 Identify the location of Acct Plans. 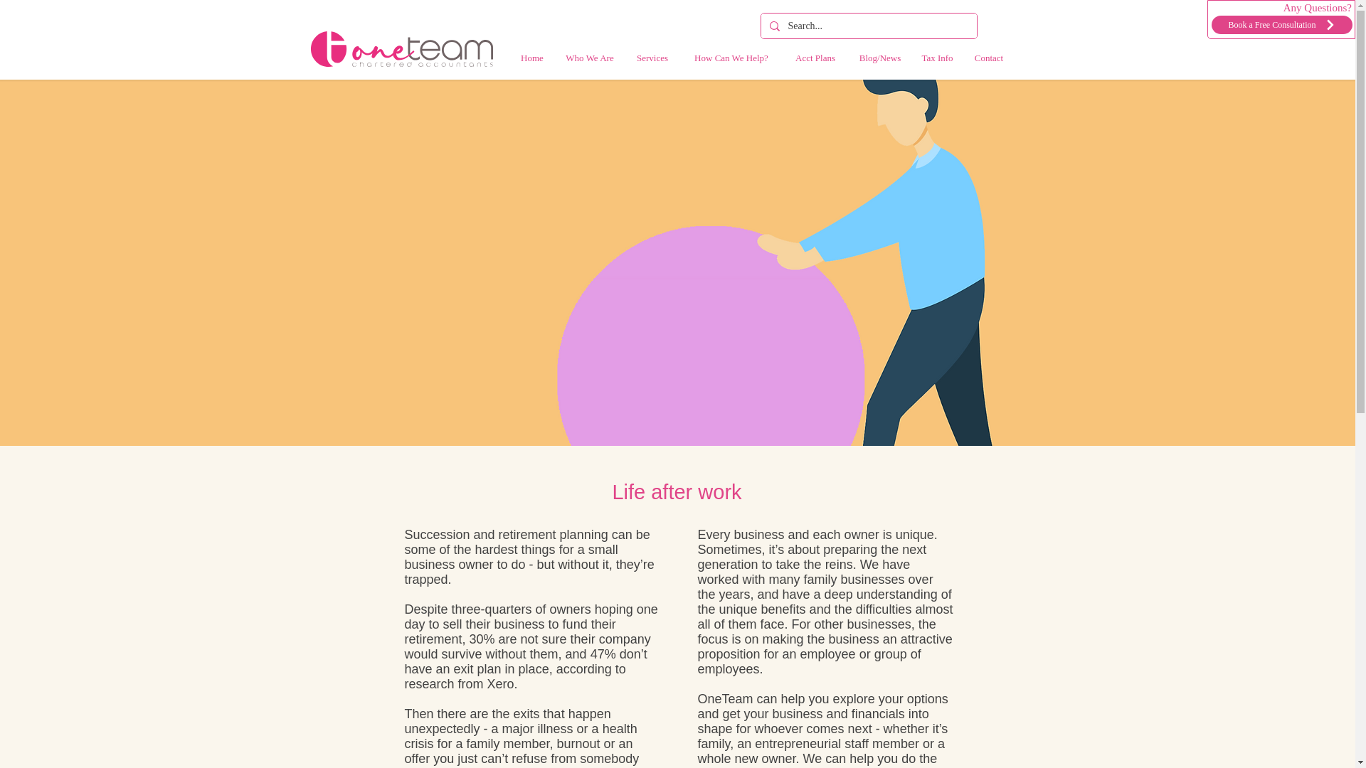
(815, 58).